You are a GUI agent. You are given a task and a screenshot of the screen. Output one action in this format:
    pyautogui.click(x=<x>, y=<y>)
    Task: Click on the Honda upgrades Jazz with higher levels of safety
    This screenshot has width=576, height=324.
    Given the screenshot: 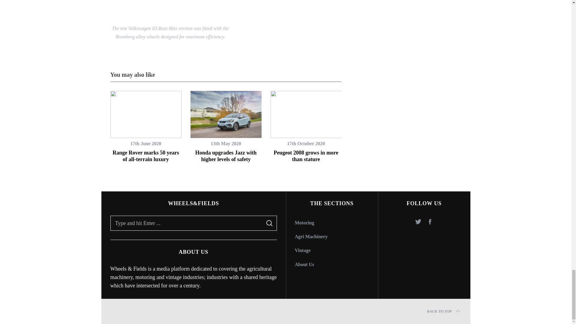 What is the action you would take?
    pyautogui.click(x=226, y=156)
    